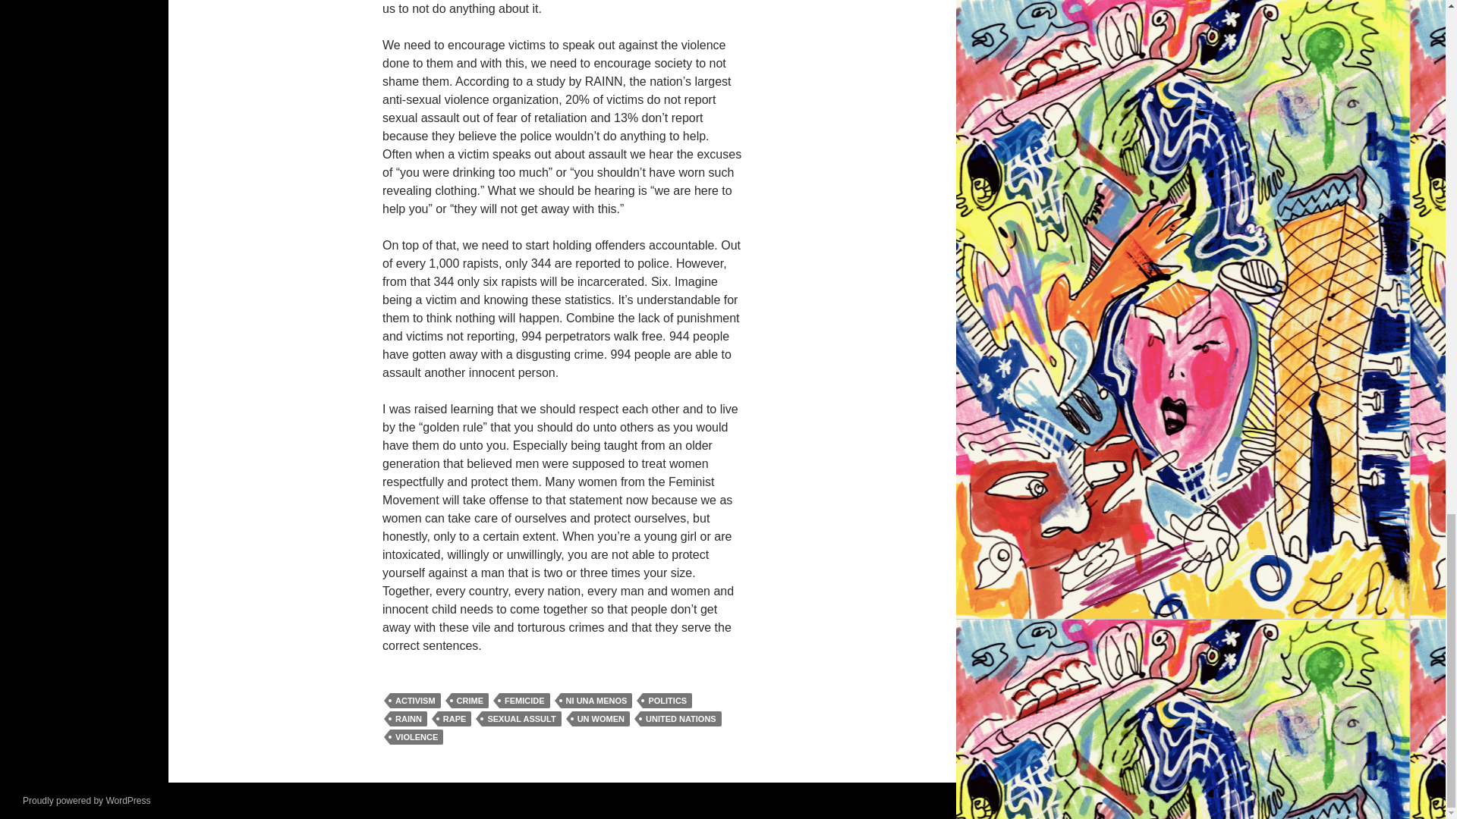  Describe the element at coordinates (525, 701) in the screenshot. I see `FEMICIDE` at that location.